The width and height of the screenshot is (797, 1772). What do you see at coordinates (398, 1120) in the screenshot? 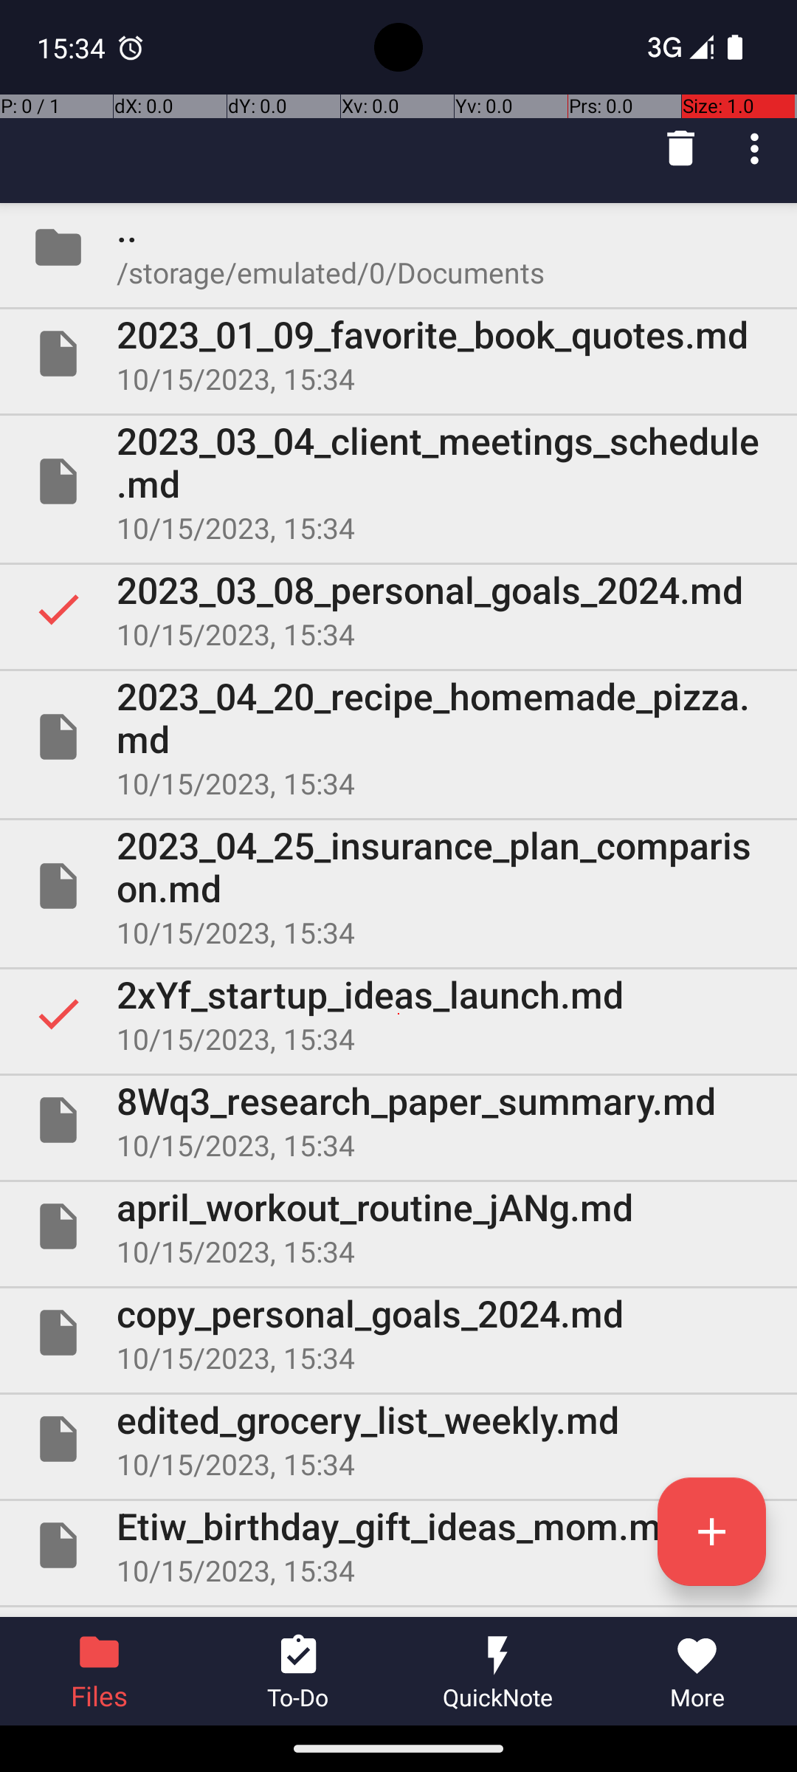
I see `File 8Wq3_research_paper_summary.md ` at bounding box center [398, 1120].